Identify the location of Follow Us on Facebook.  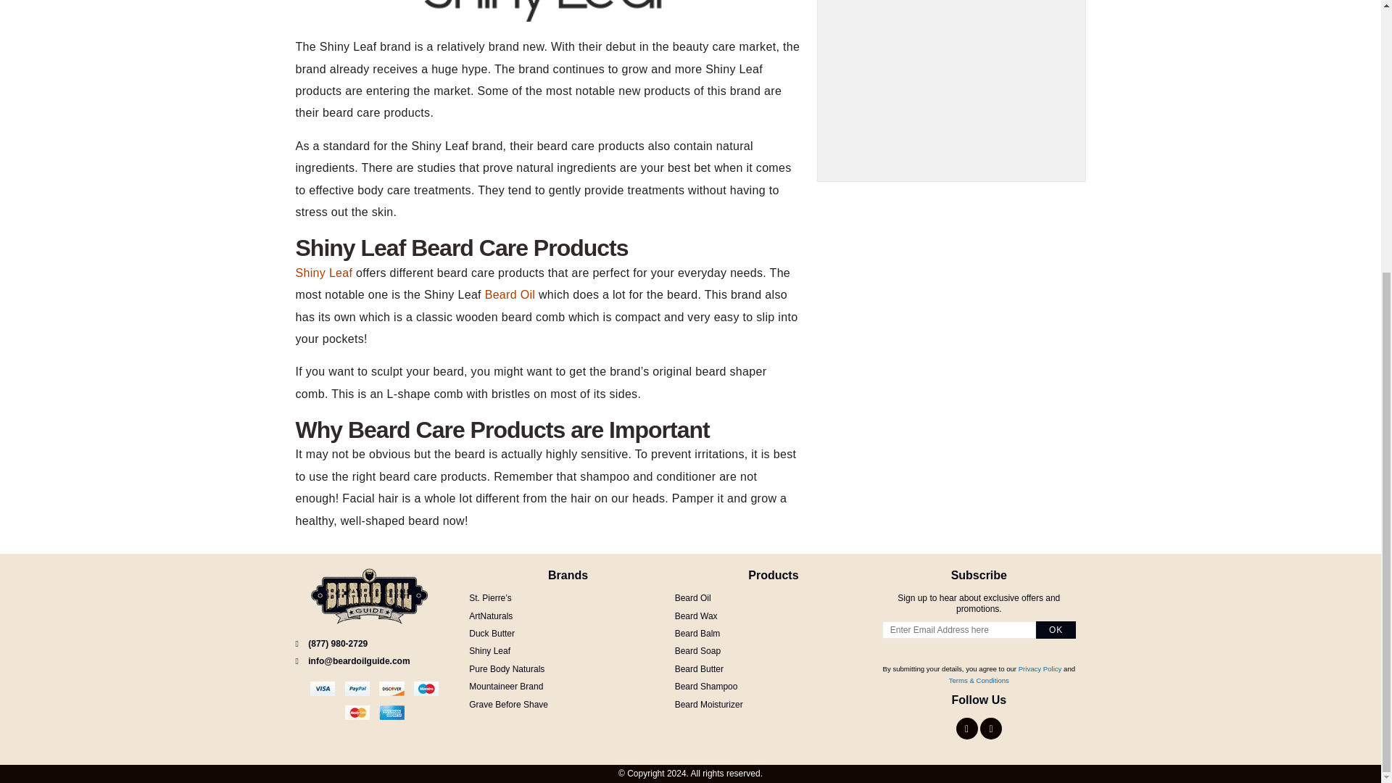
(967, 728).